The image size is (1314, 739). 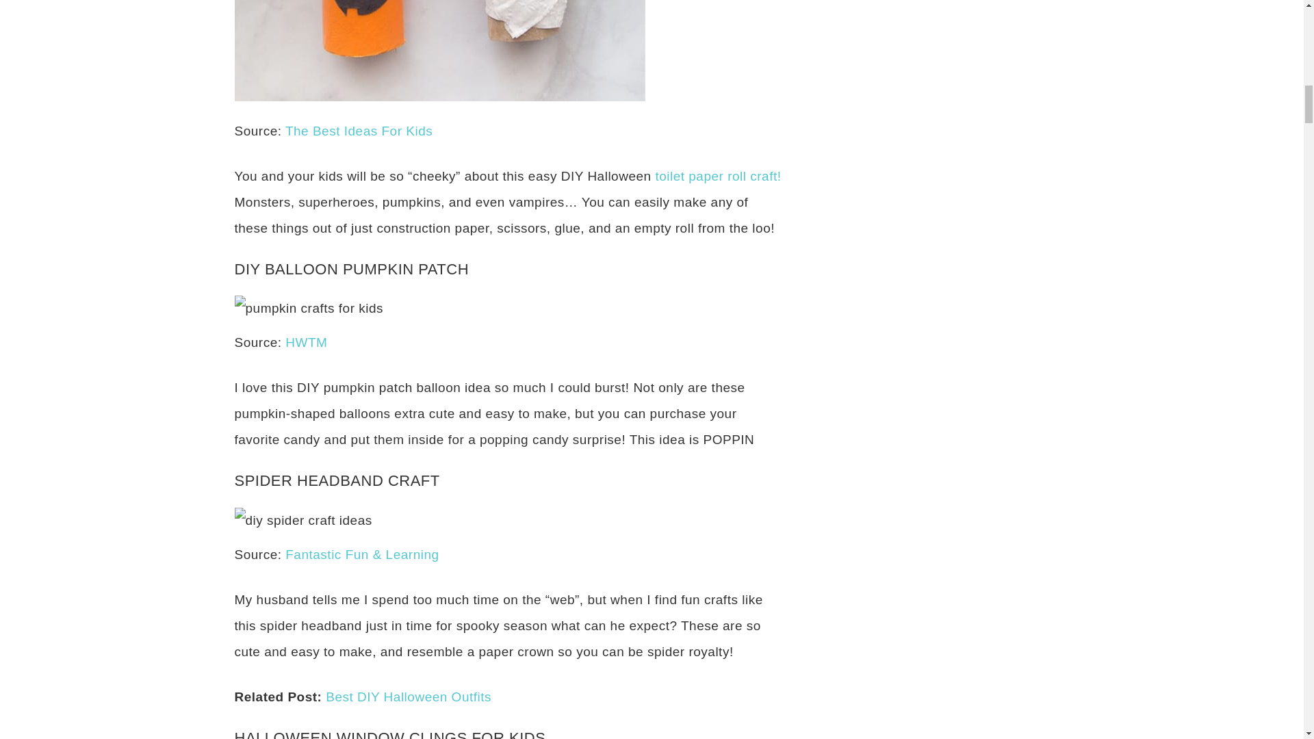 I want to click on Best DIY Halloween Outfits, so click(x=409, y=697).